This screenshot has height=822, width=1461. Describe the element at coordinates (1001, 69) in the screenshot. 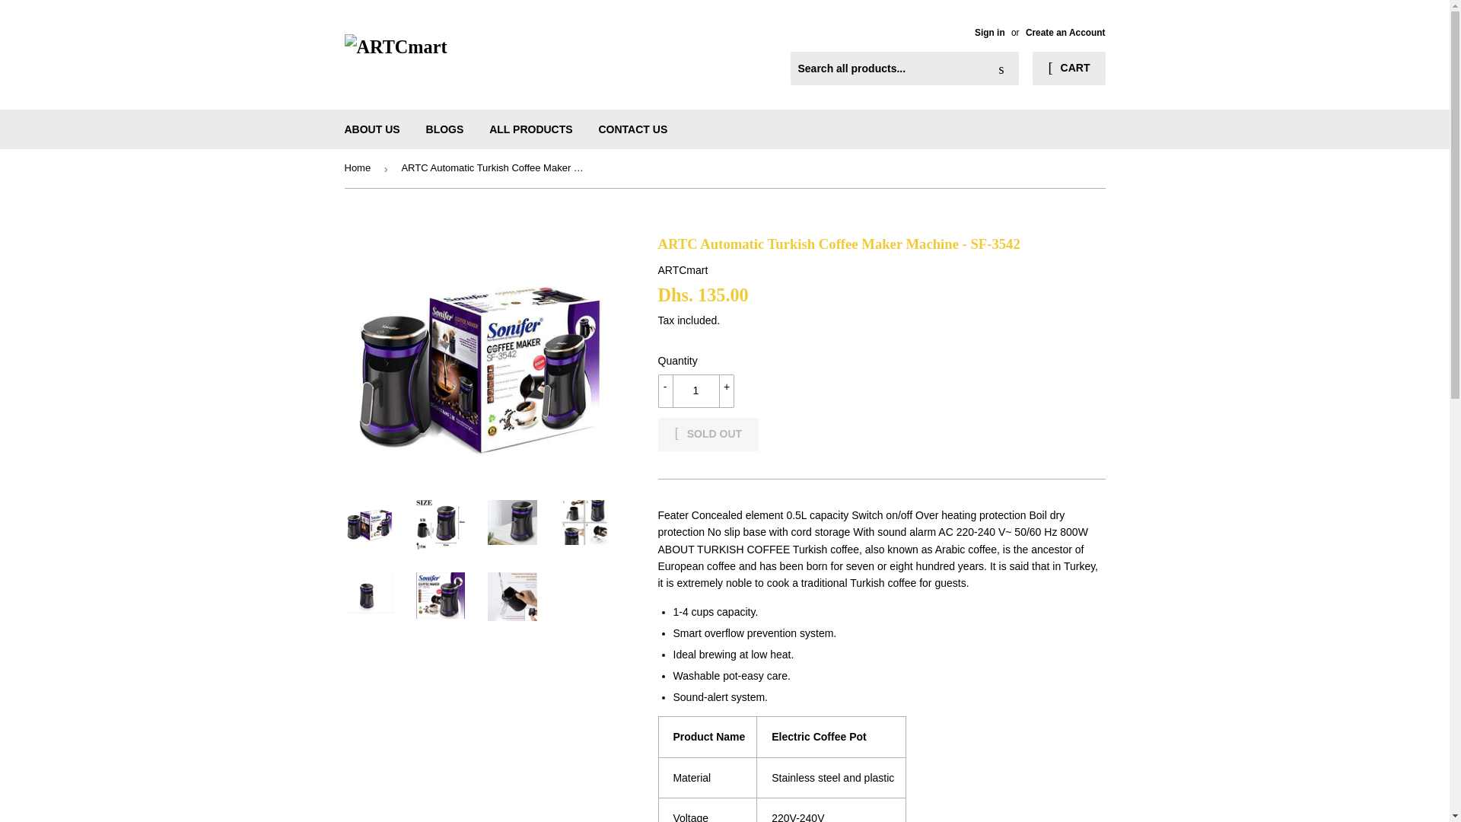

I see `Search` at that location.